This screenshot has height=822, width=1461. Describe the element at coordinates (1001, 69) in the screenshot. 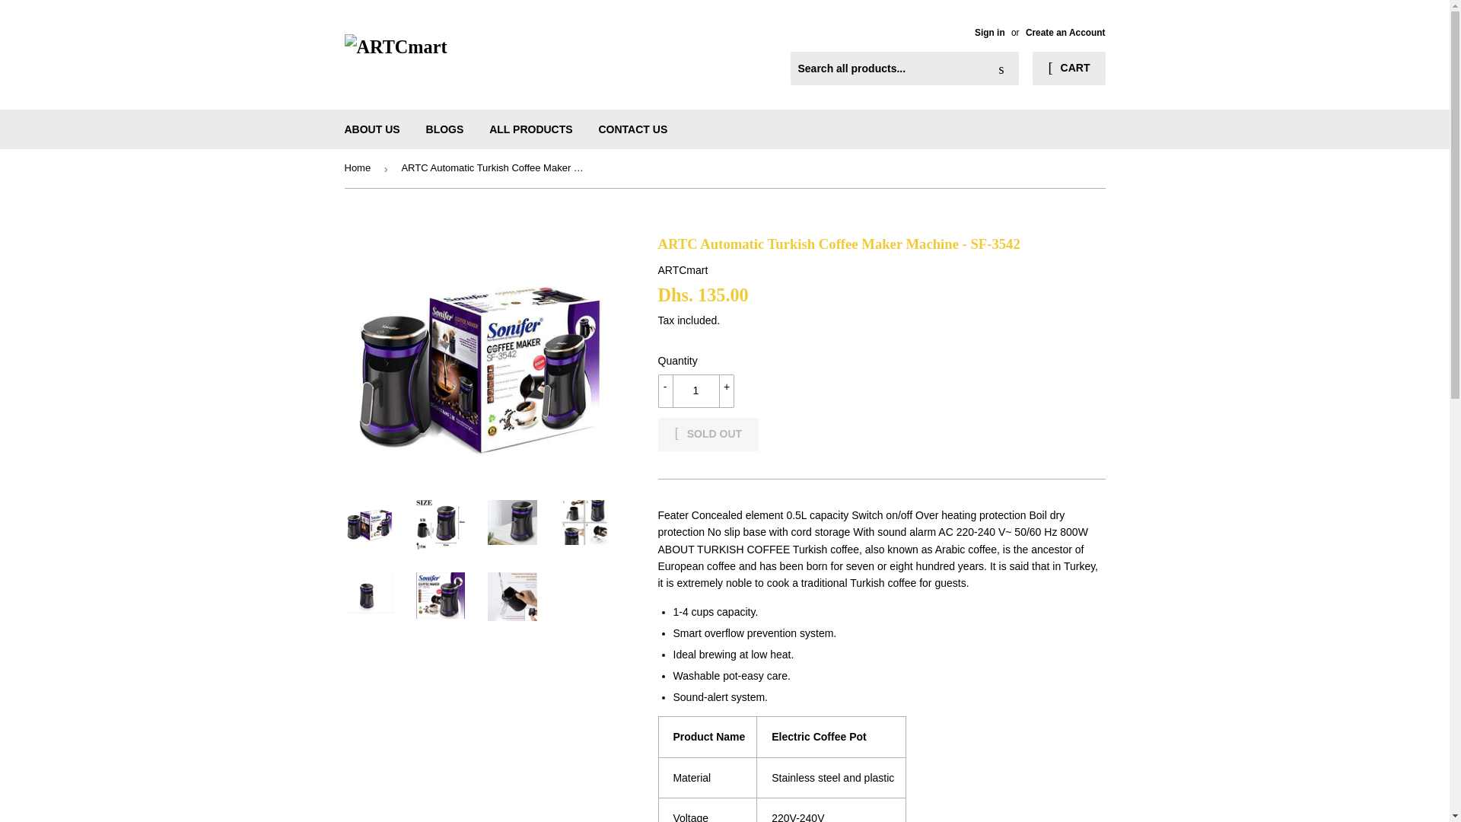

I see `Search` at that location.